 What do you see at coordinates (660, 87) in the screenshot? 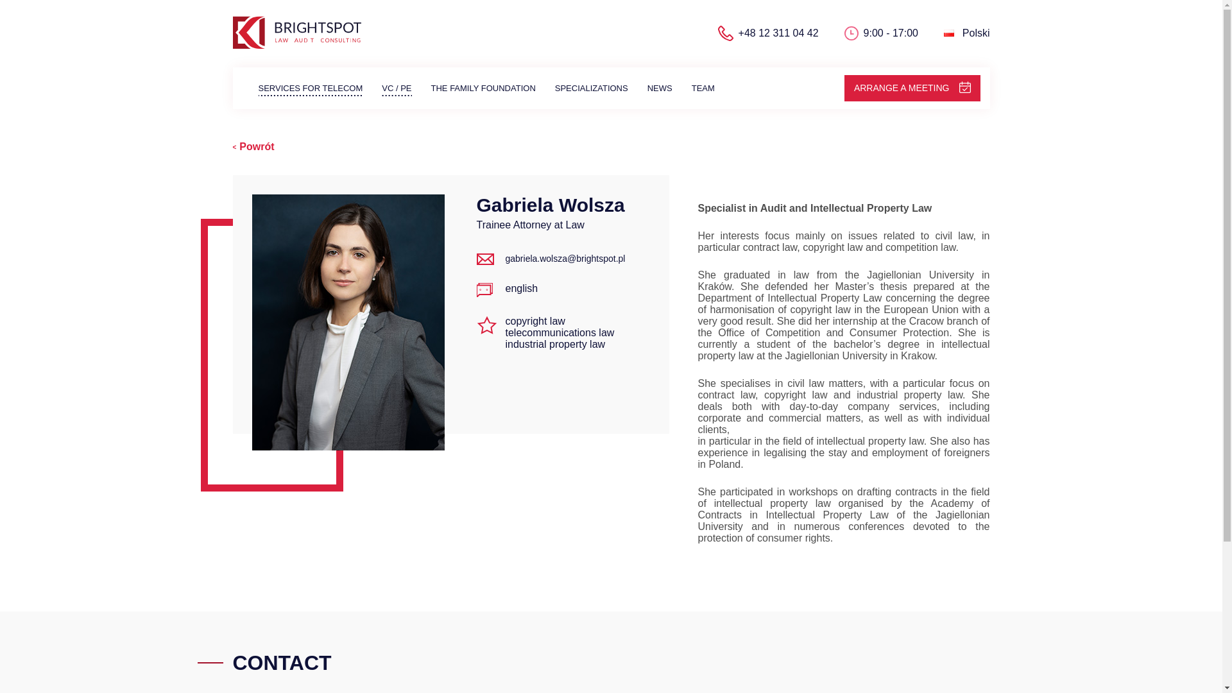
I see `NEWS` at bounding box center [660, 87].